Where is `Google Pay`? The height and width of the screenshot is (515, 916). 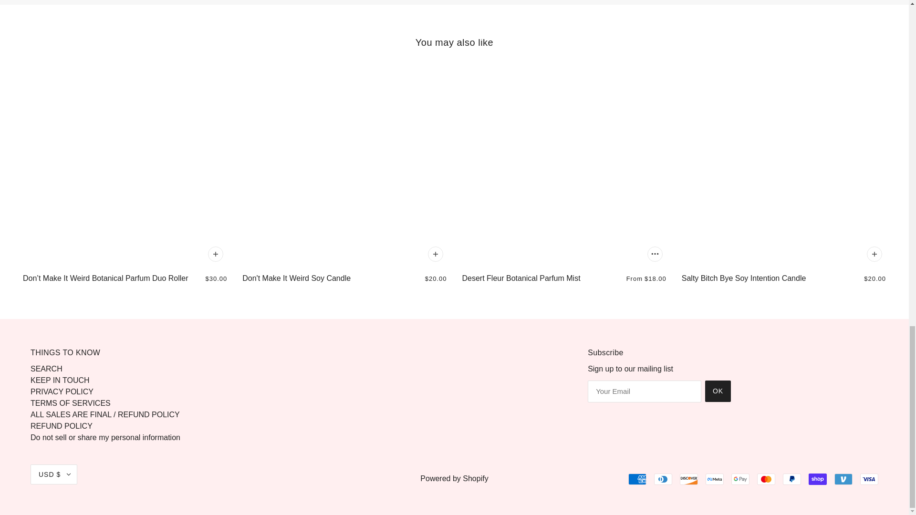
Google Pay is located at coordinates (740, 479).